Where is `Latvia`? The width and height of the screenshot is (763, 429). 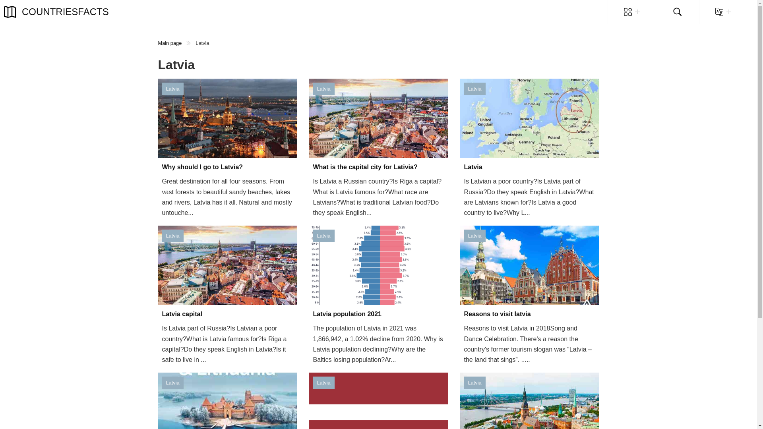
Latvia is located at coordinates (172, 383).